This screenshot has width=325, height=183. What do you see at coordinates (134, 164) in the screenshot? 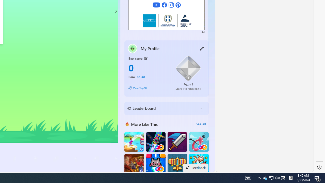
I see `Saloon Robbery` at bounding box center [134, 164].